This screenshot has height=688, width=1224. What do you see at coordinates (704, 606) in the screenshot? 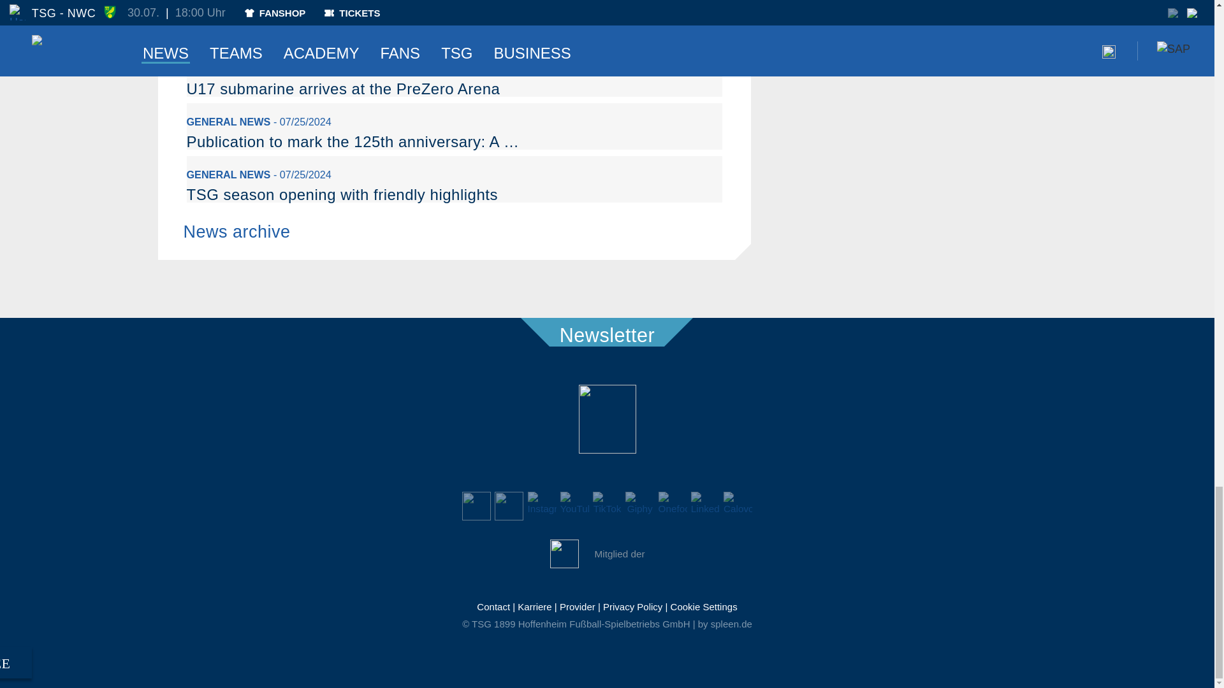
I see `Cookie Settings` at bounding box center [704, 606].